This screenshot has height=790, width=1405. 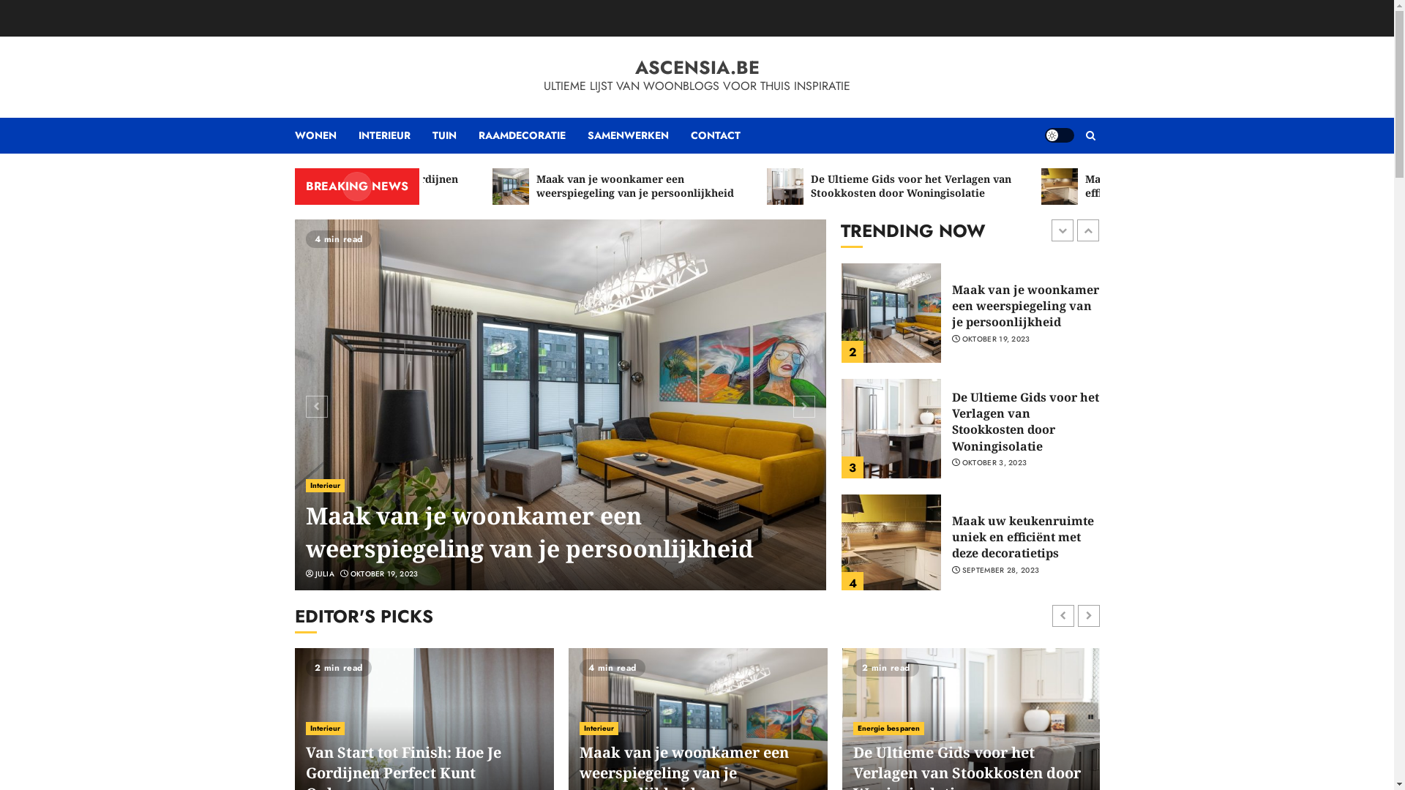 What do you see at coordinates (527, 533) in the screenshot?
I see `Van Start tot Finish: Hoe Je Gordijnen Perfect Kunt Ophangen` at bounding box center [527, 533].